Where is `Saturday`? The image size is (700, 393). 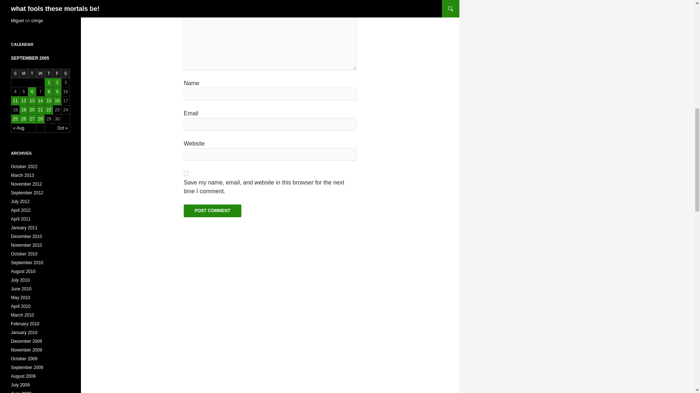
Saturday is located at coordinates (66, 74).